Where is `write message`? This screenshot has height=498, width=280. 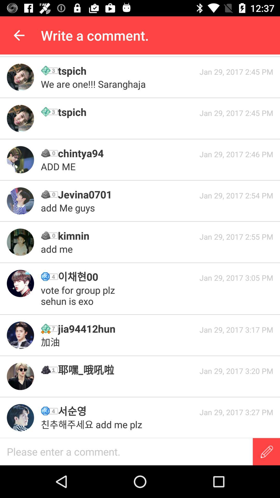 write message is located at coordinates (267, 452).